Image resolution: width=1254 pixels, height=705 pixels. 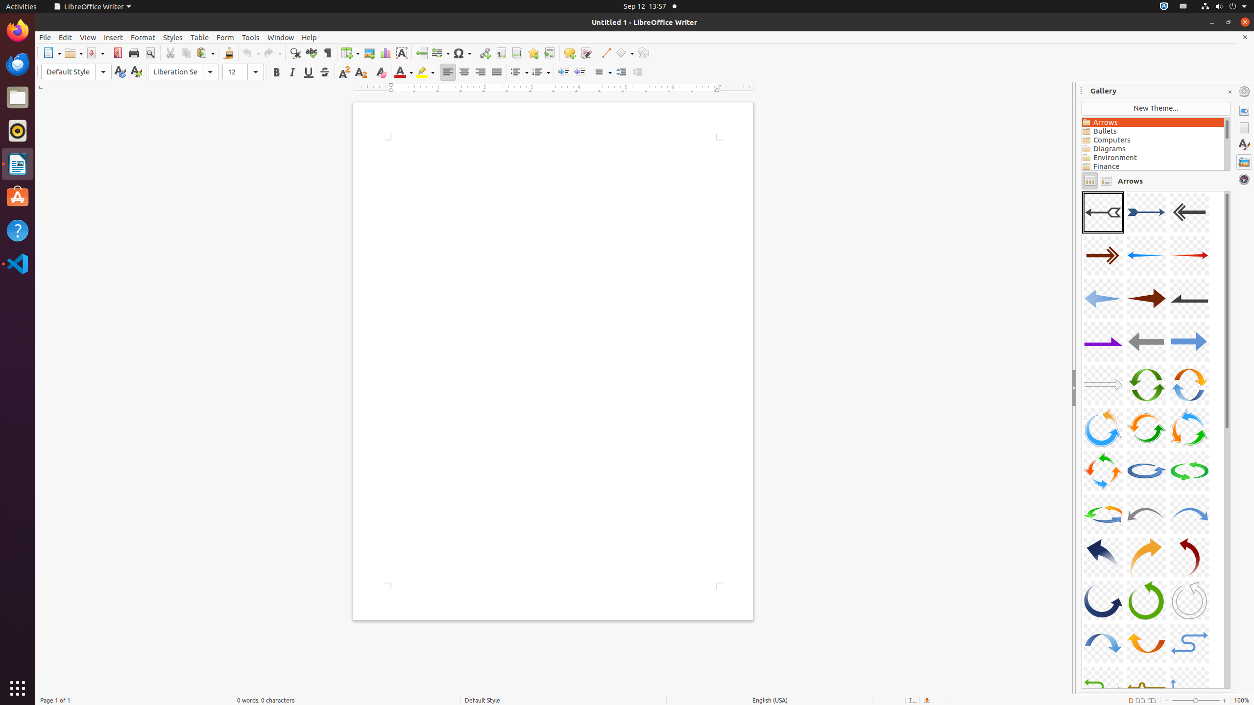 I want to click on Footnote, so click(x=501, y=53).